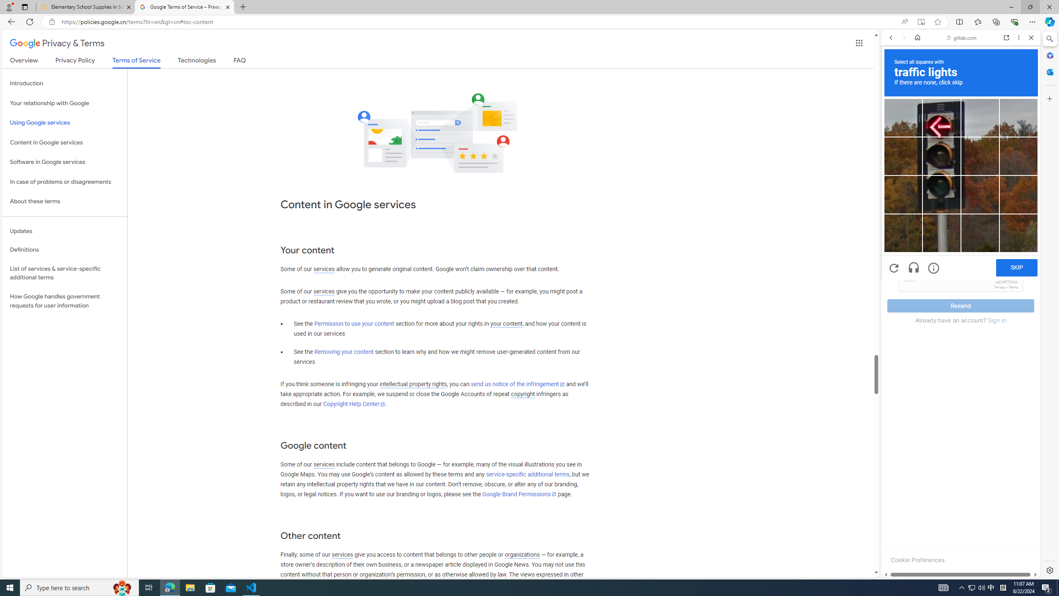 This screenshot has height=596, width=1059. I want to click on View details, so click(1003, 404).